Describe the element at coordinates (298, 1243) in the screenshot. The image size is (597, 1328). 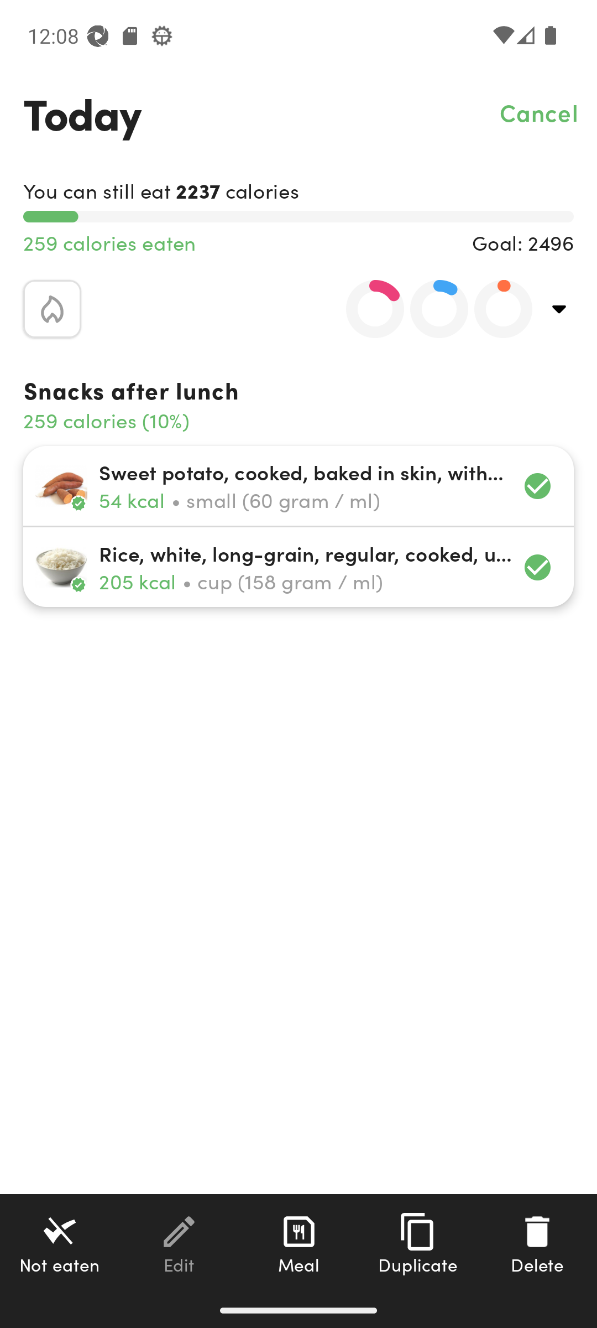
I see `Meal` at that location.